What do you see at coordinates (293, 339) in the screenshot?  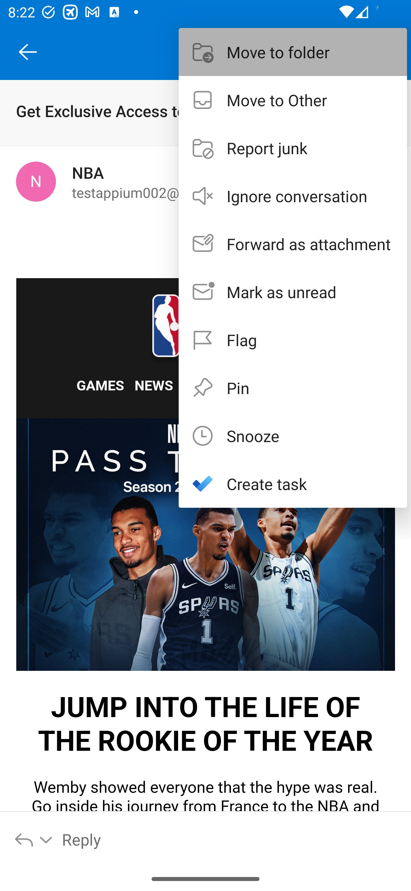 I see `Flag` at bounding box center [293, 339].